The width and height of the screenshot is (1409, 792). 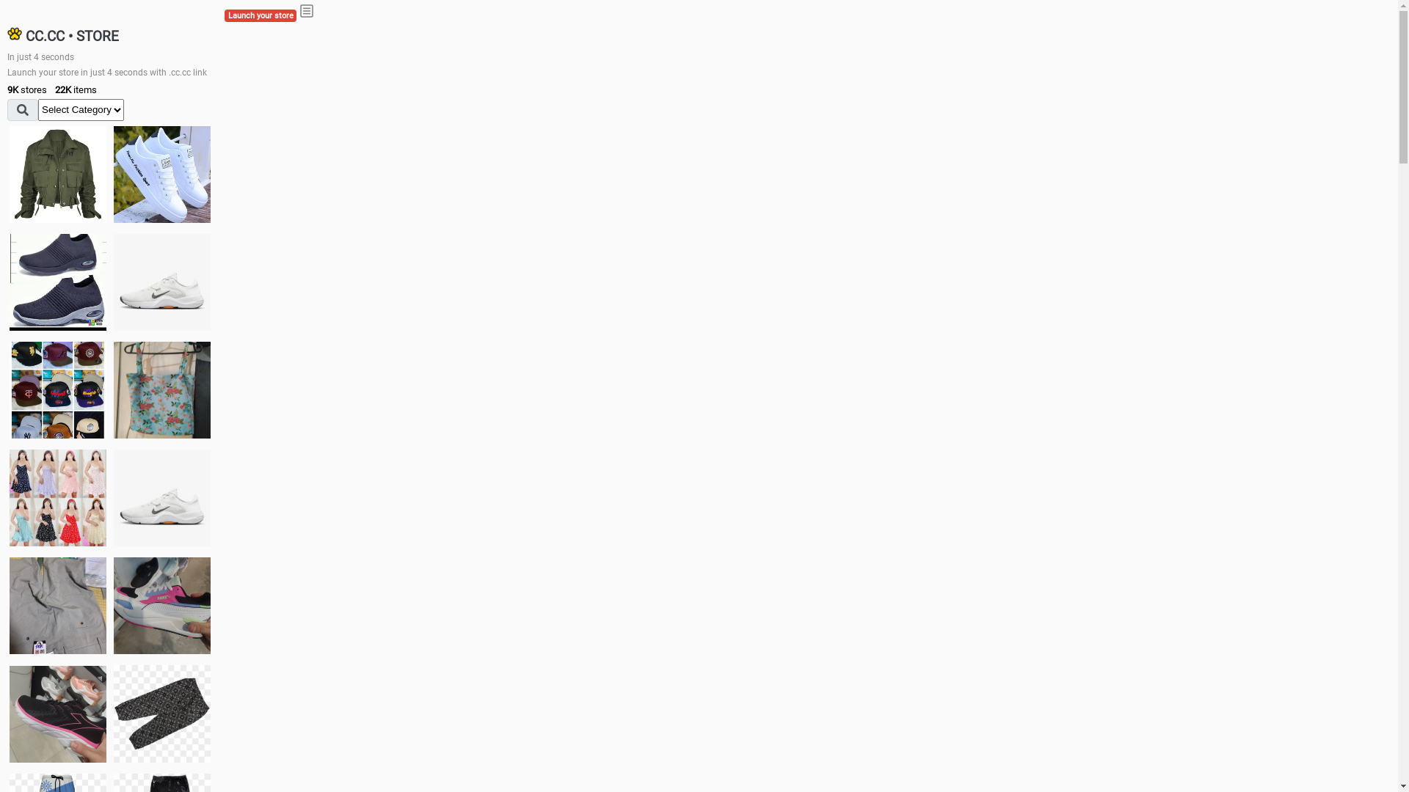 What do you see at coordinates (58, 497) in the screenshot?
I see `Dress/square nect top` at bounding box center [58, 497].